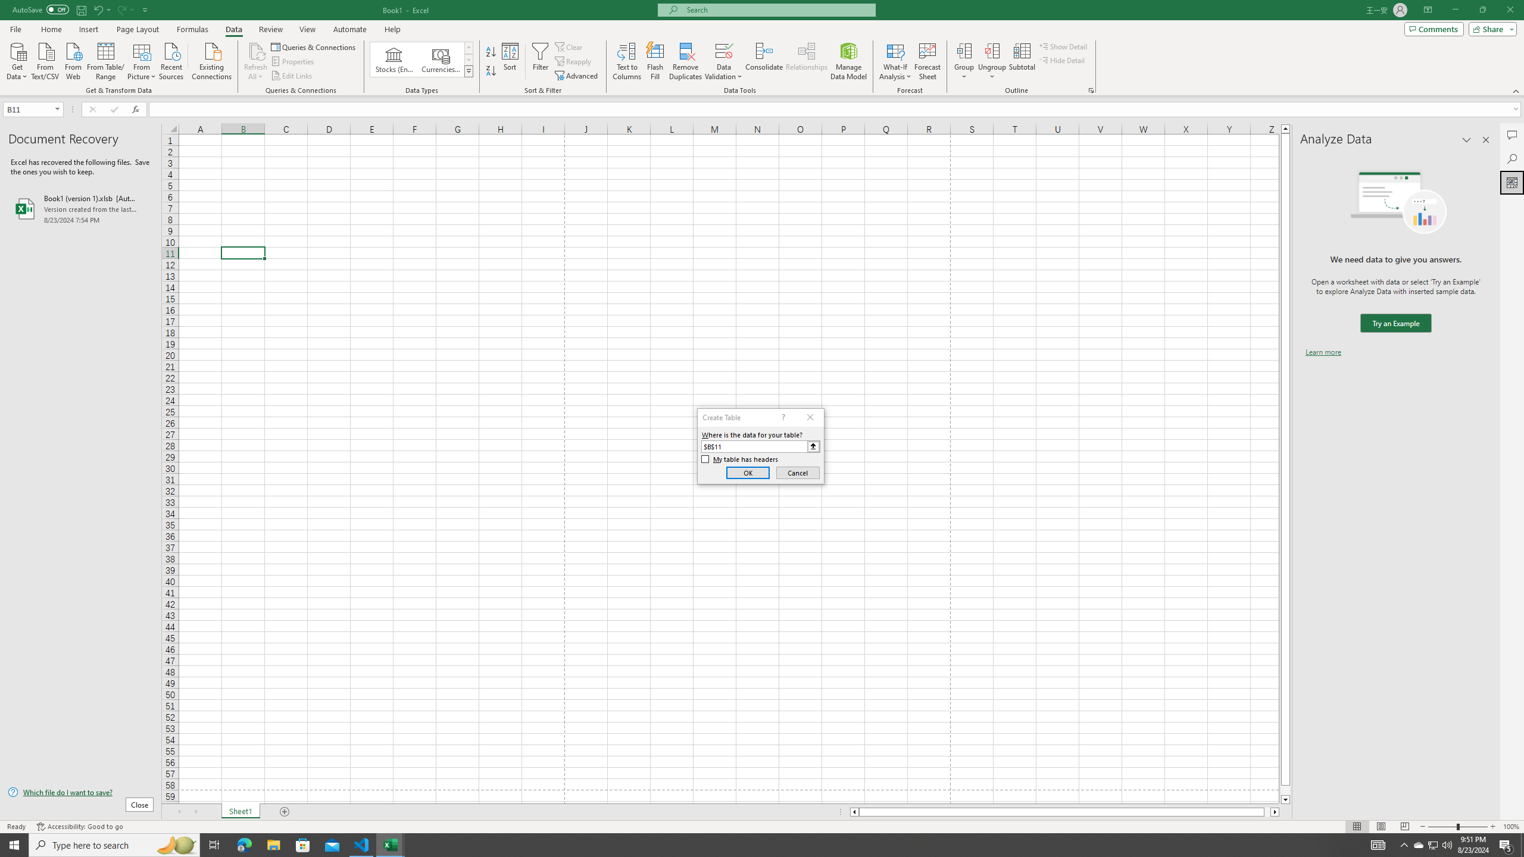 This screenshot has width=1524, height=857. Describe the element at coordinates (964, 61) in the screenshot. I see `Group...` at that location.